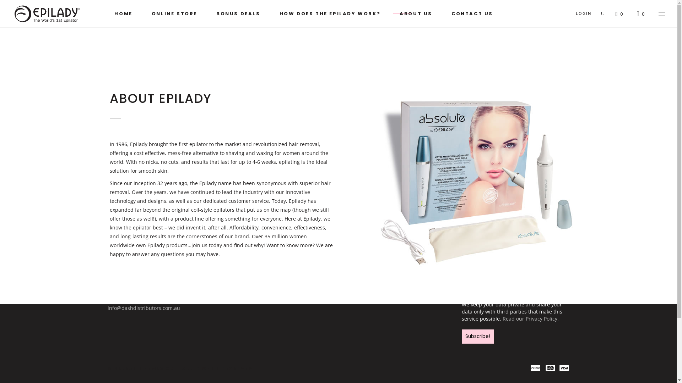 The height and width of the screenshot is (383, 682). Describe the element at coordinates (360, 292) in the screenshot. I see `Privacy Policy` at that location.